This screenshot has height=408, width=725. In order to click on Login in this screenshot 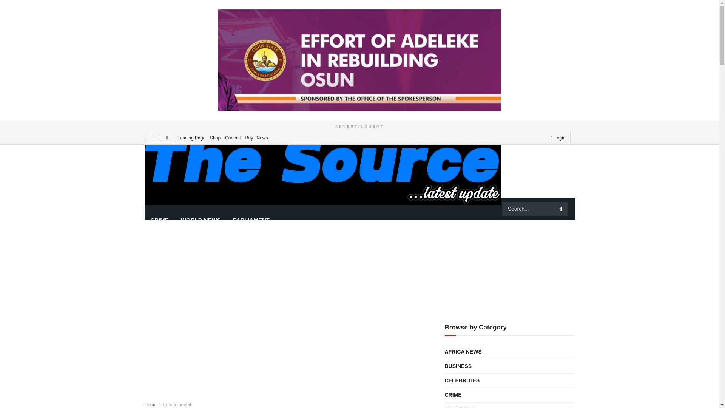, I will do `click(558, 138)`.